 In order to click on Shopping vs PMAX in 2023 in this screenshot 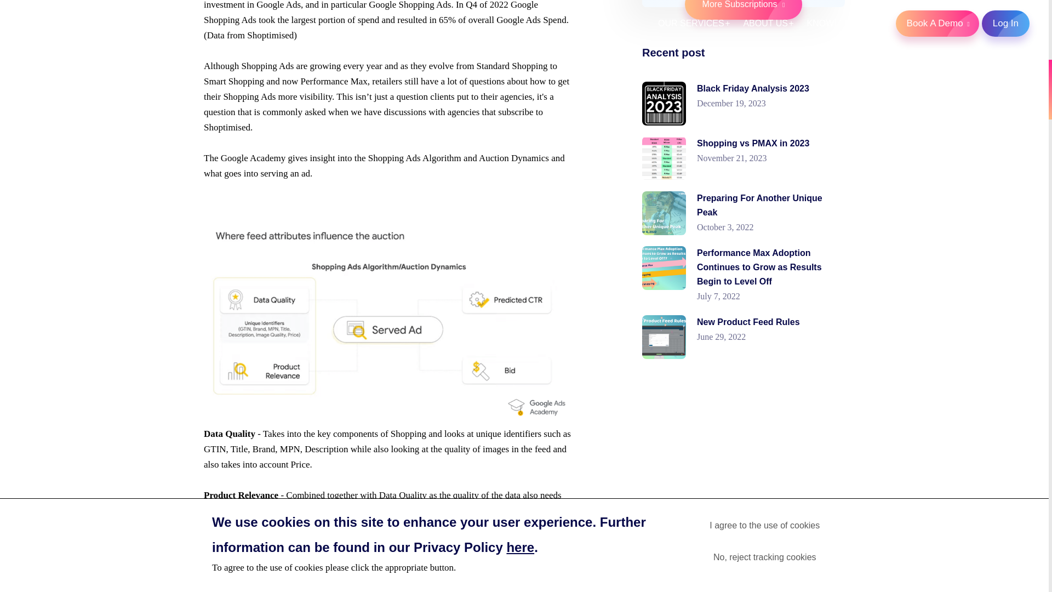, I will do `click(753, 143)`.